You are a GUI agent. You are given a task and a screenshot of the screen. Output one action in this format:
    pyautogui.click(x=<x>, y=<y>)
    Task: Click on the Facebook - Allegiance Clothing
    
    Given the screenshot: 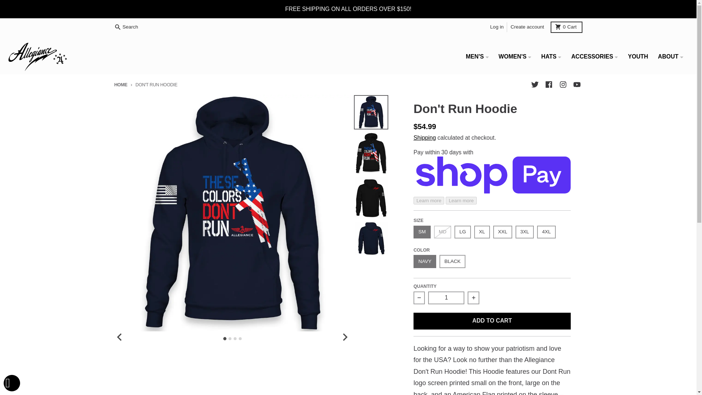 What is the action you would take?
    pyautogui.click(x=549, y=85)
    